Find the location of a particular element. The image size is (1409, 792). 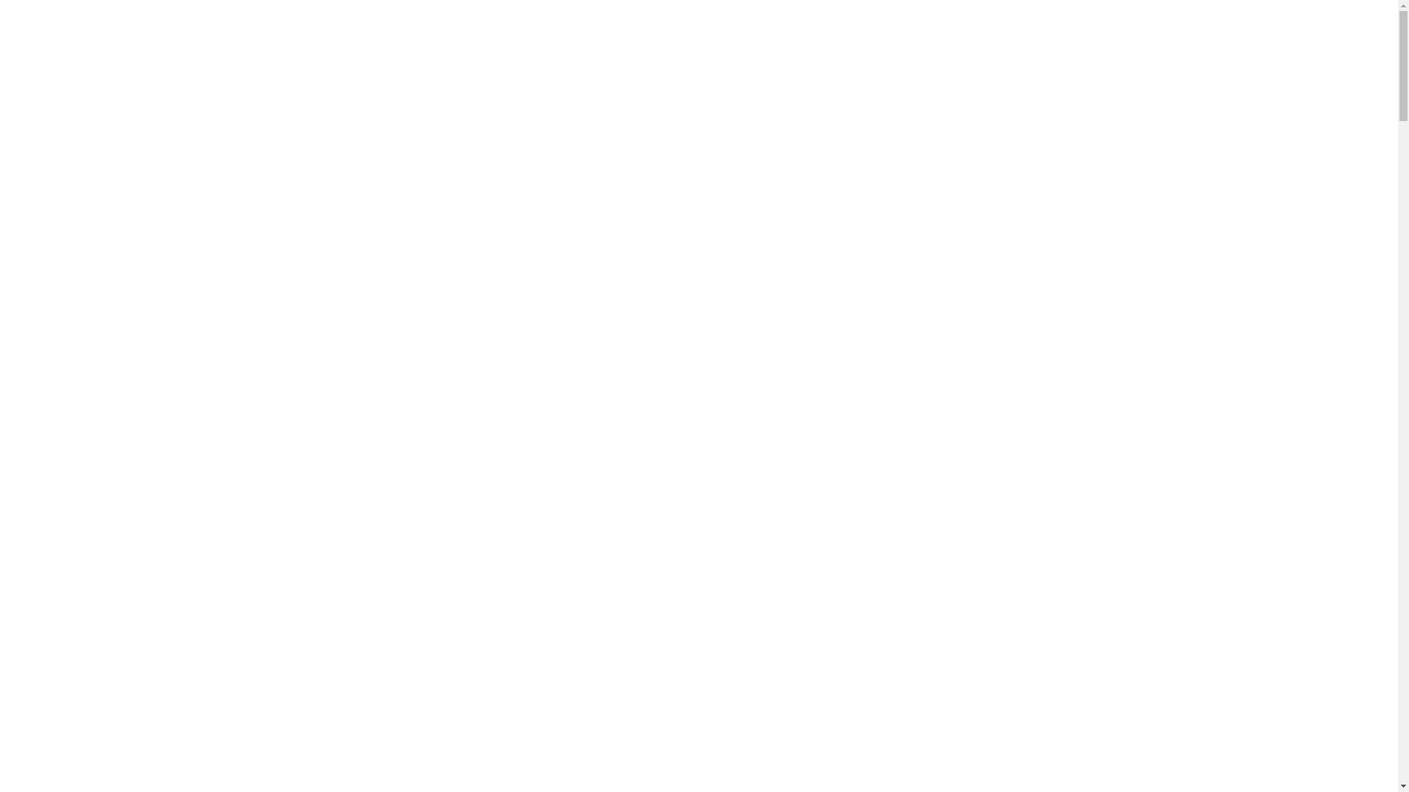

Christmas is located at coordinates (352, 487).